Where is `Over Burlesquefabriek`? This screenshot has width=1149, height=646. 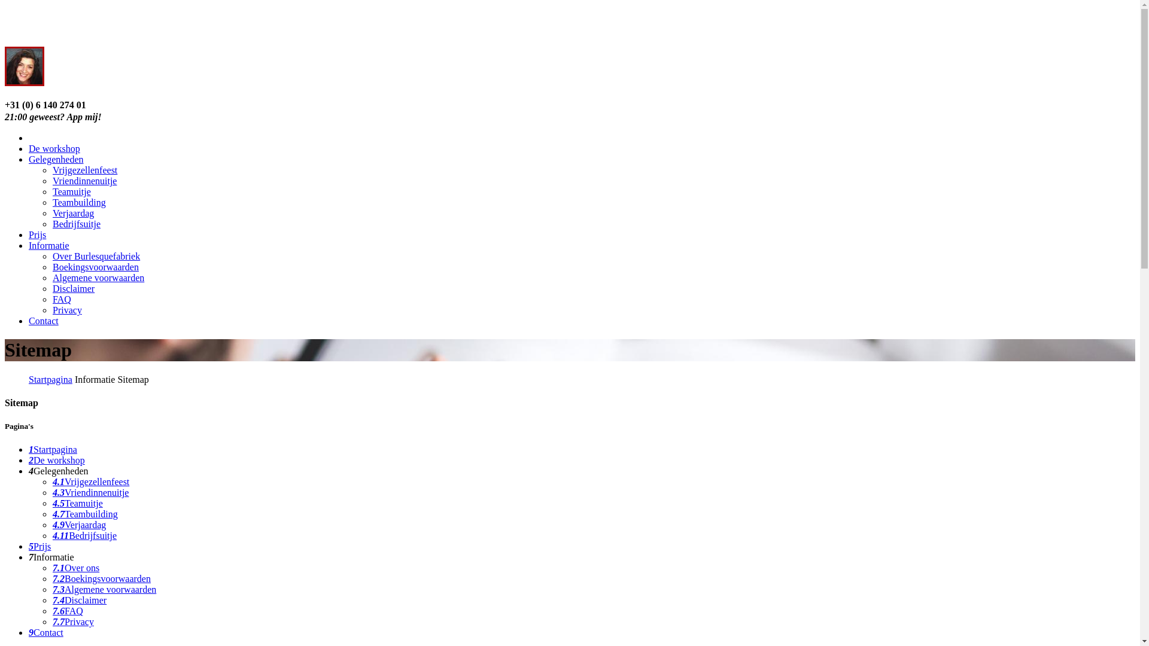 Over Burlesquefabriek is located at coordinates (96, 256).